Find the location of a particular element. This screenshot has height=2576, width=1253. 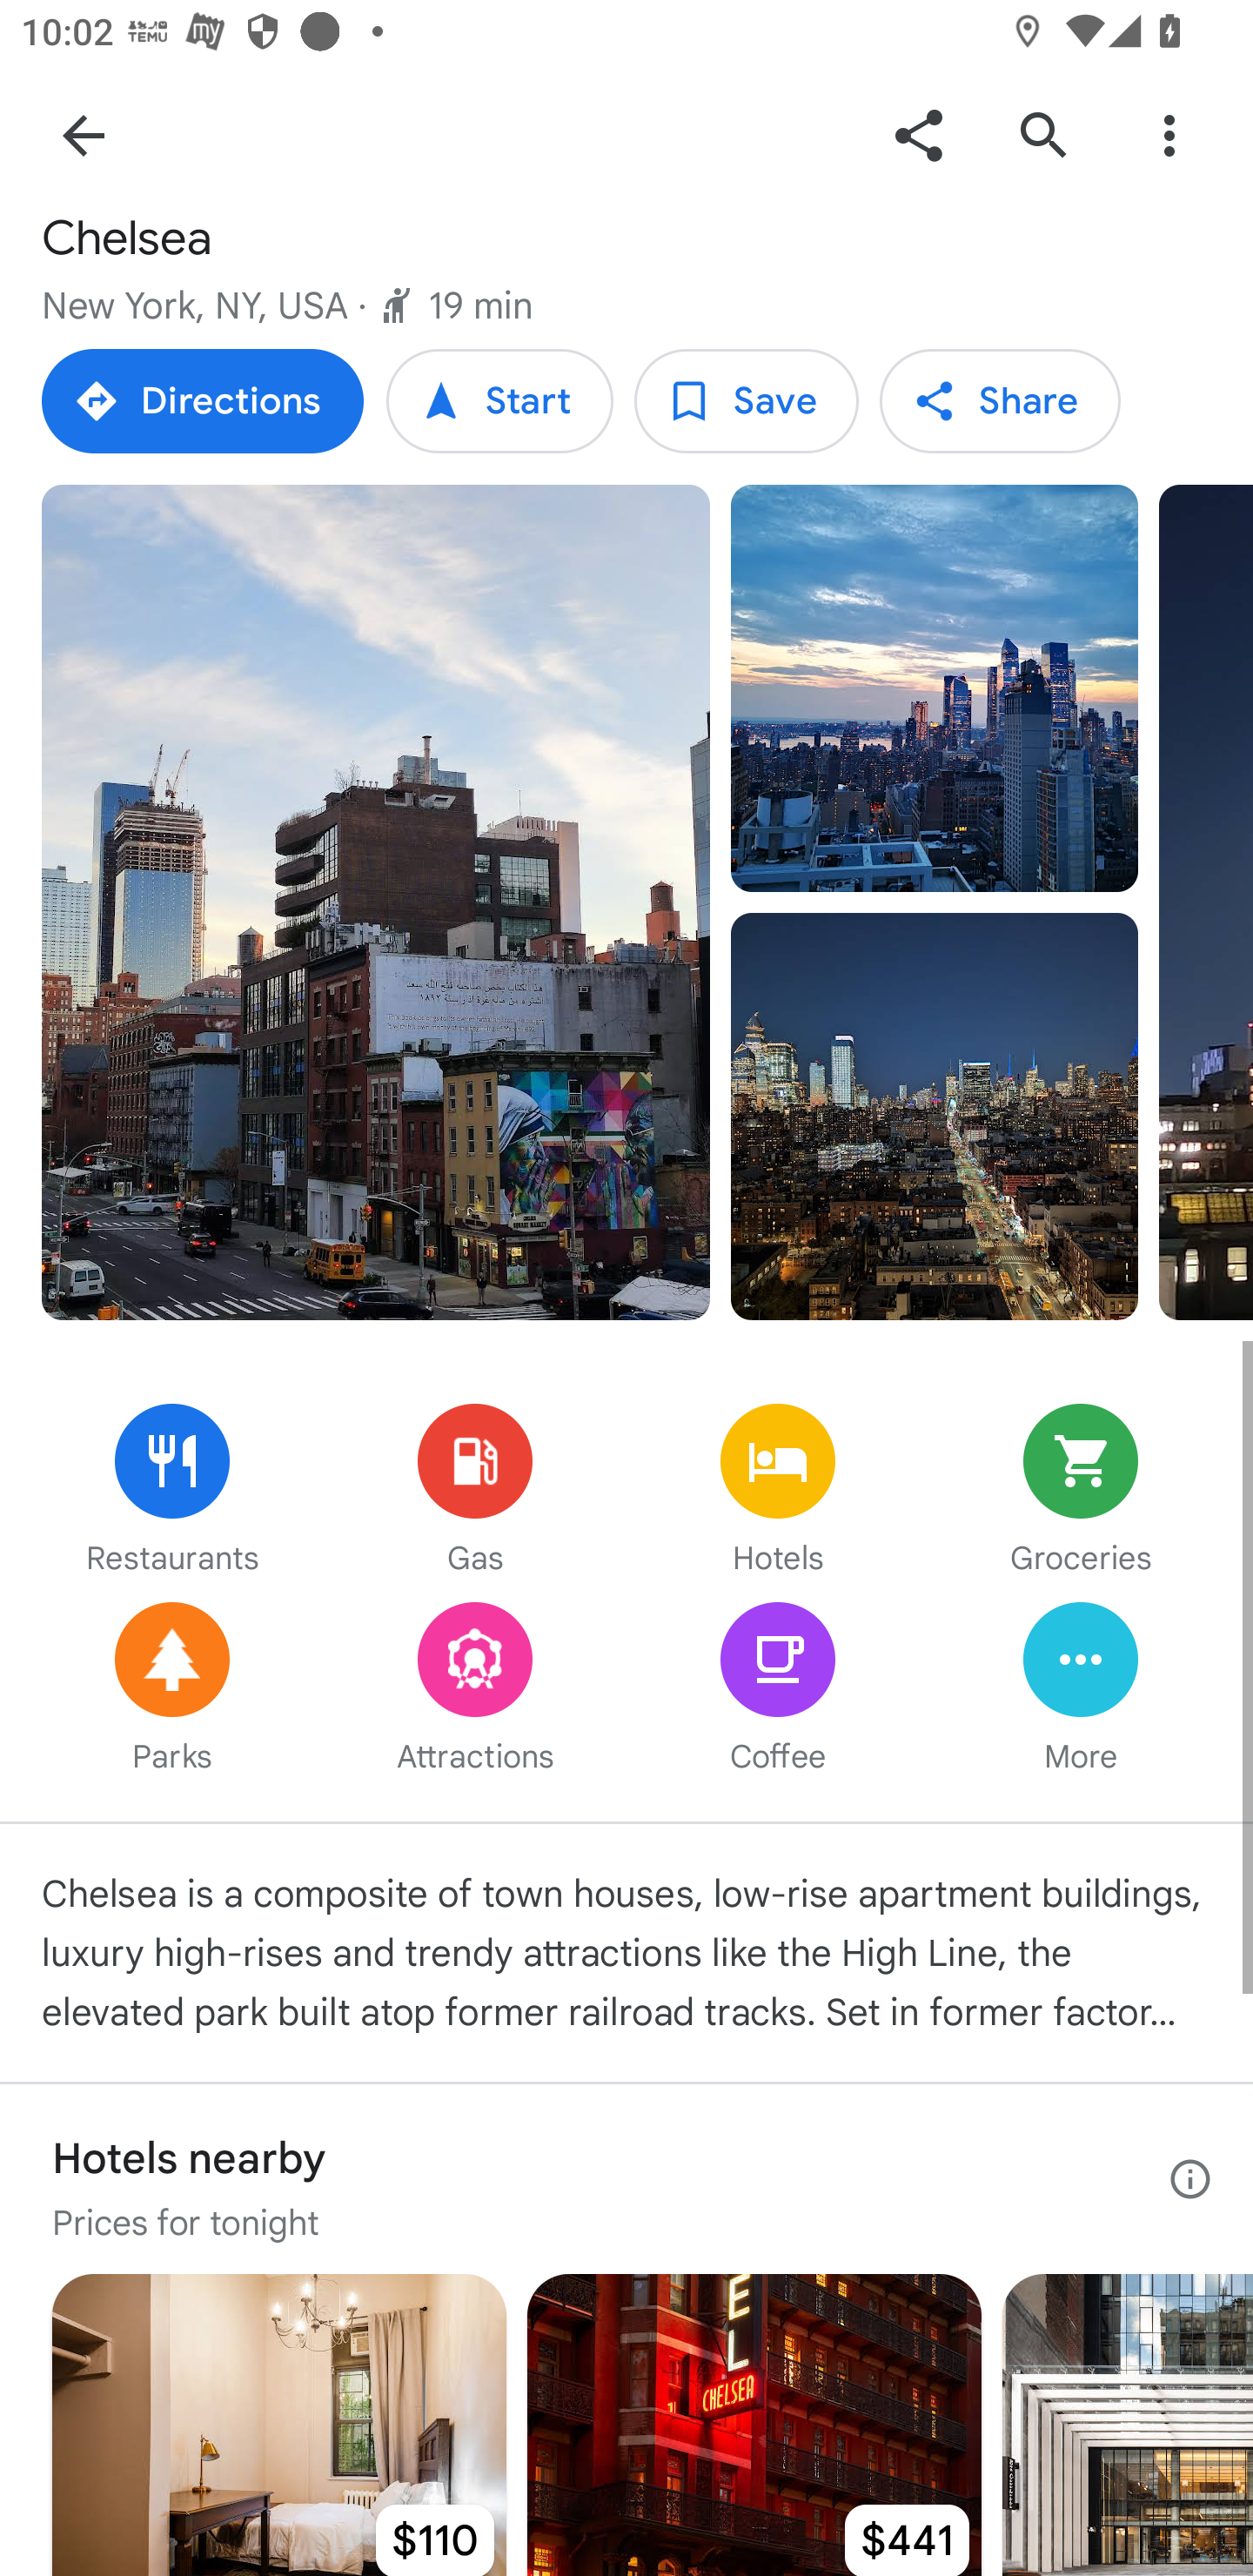

Share Chelsea Share Share Chelsea is located at coordinates (999, 400).